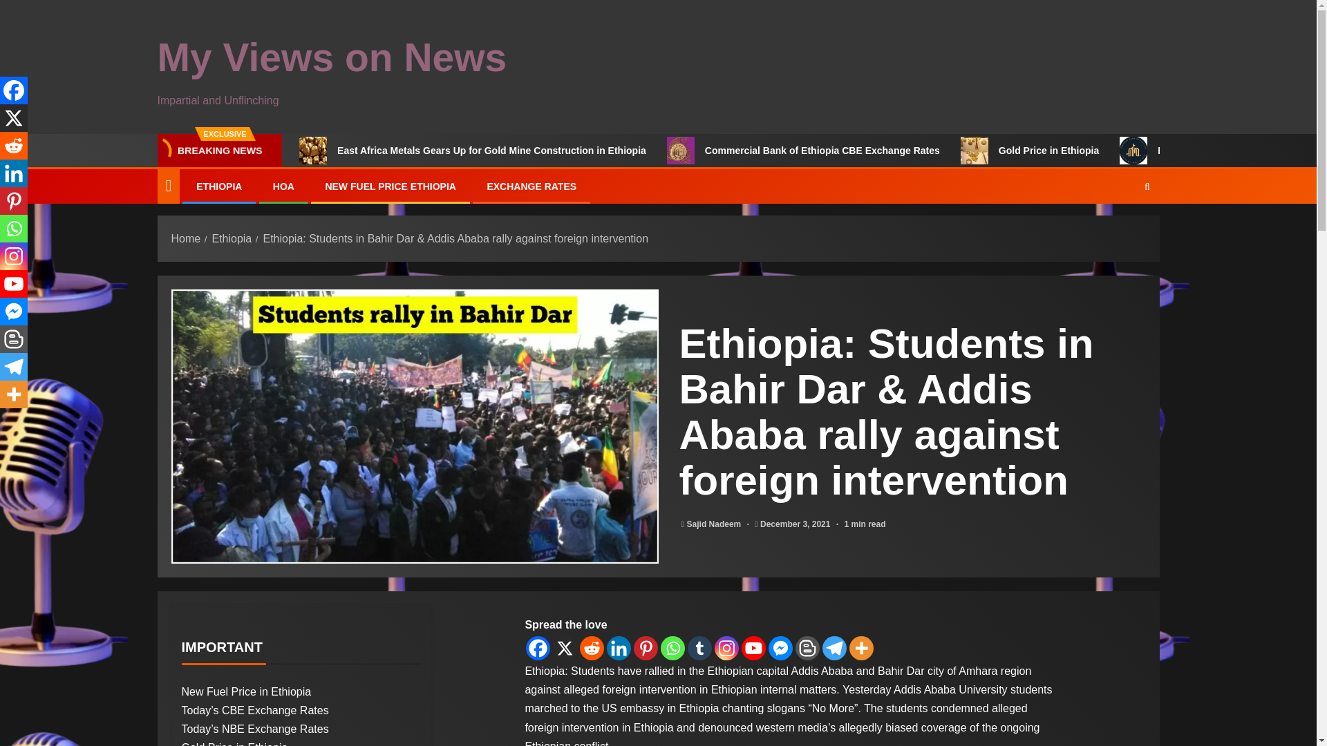 The width and height of the screenshot is (1327, 746). What do you see at coordinates (715, 524) in the screenshot?
I see `Sajid Nadeem` at bounding box center [715, 524].